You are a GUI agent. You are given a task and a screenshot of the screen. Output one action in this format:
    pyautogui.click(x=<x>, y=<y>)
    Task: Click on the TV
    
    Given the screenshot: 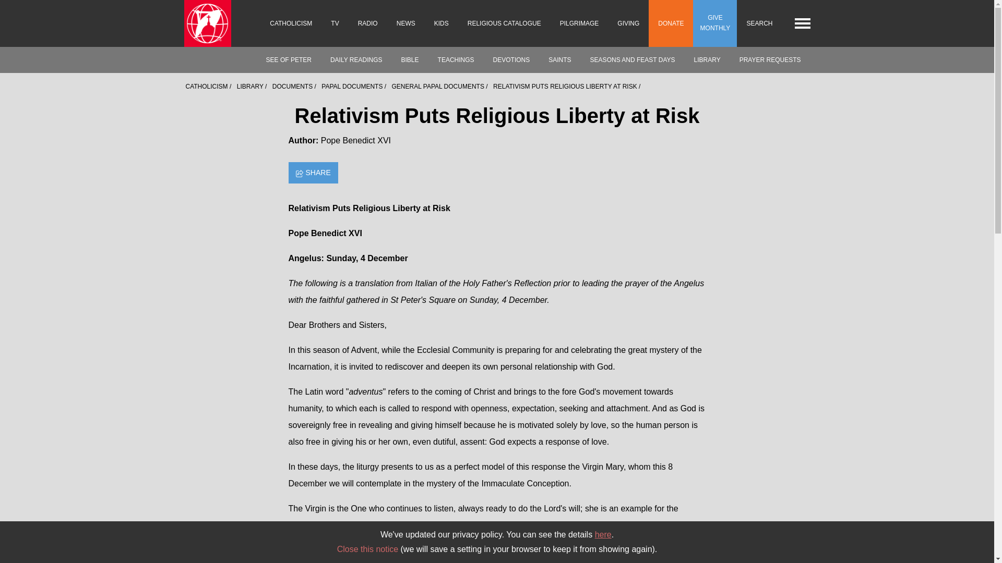 What is the action you would take?
    pyautogui.click(x=335, y=23)
    